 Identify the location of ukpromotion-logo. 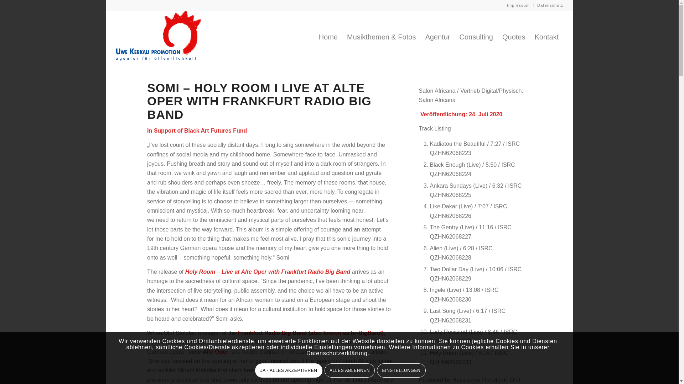
(159, 37).